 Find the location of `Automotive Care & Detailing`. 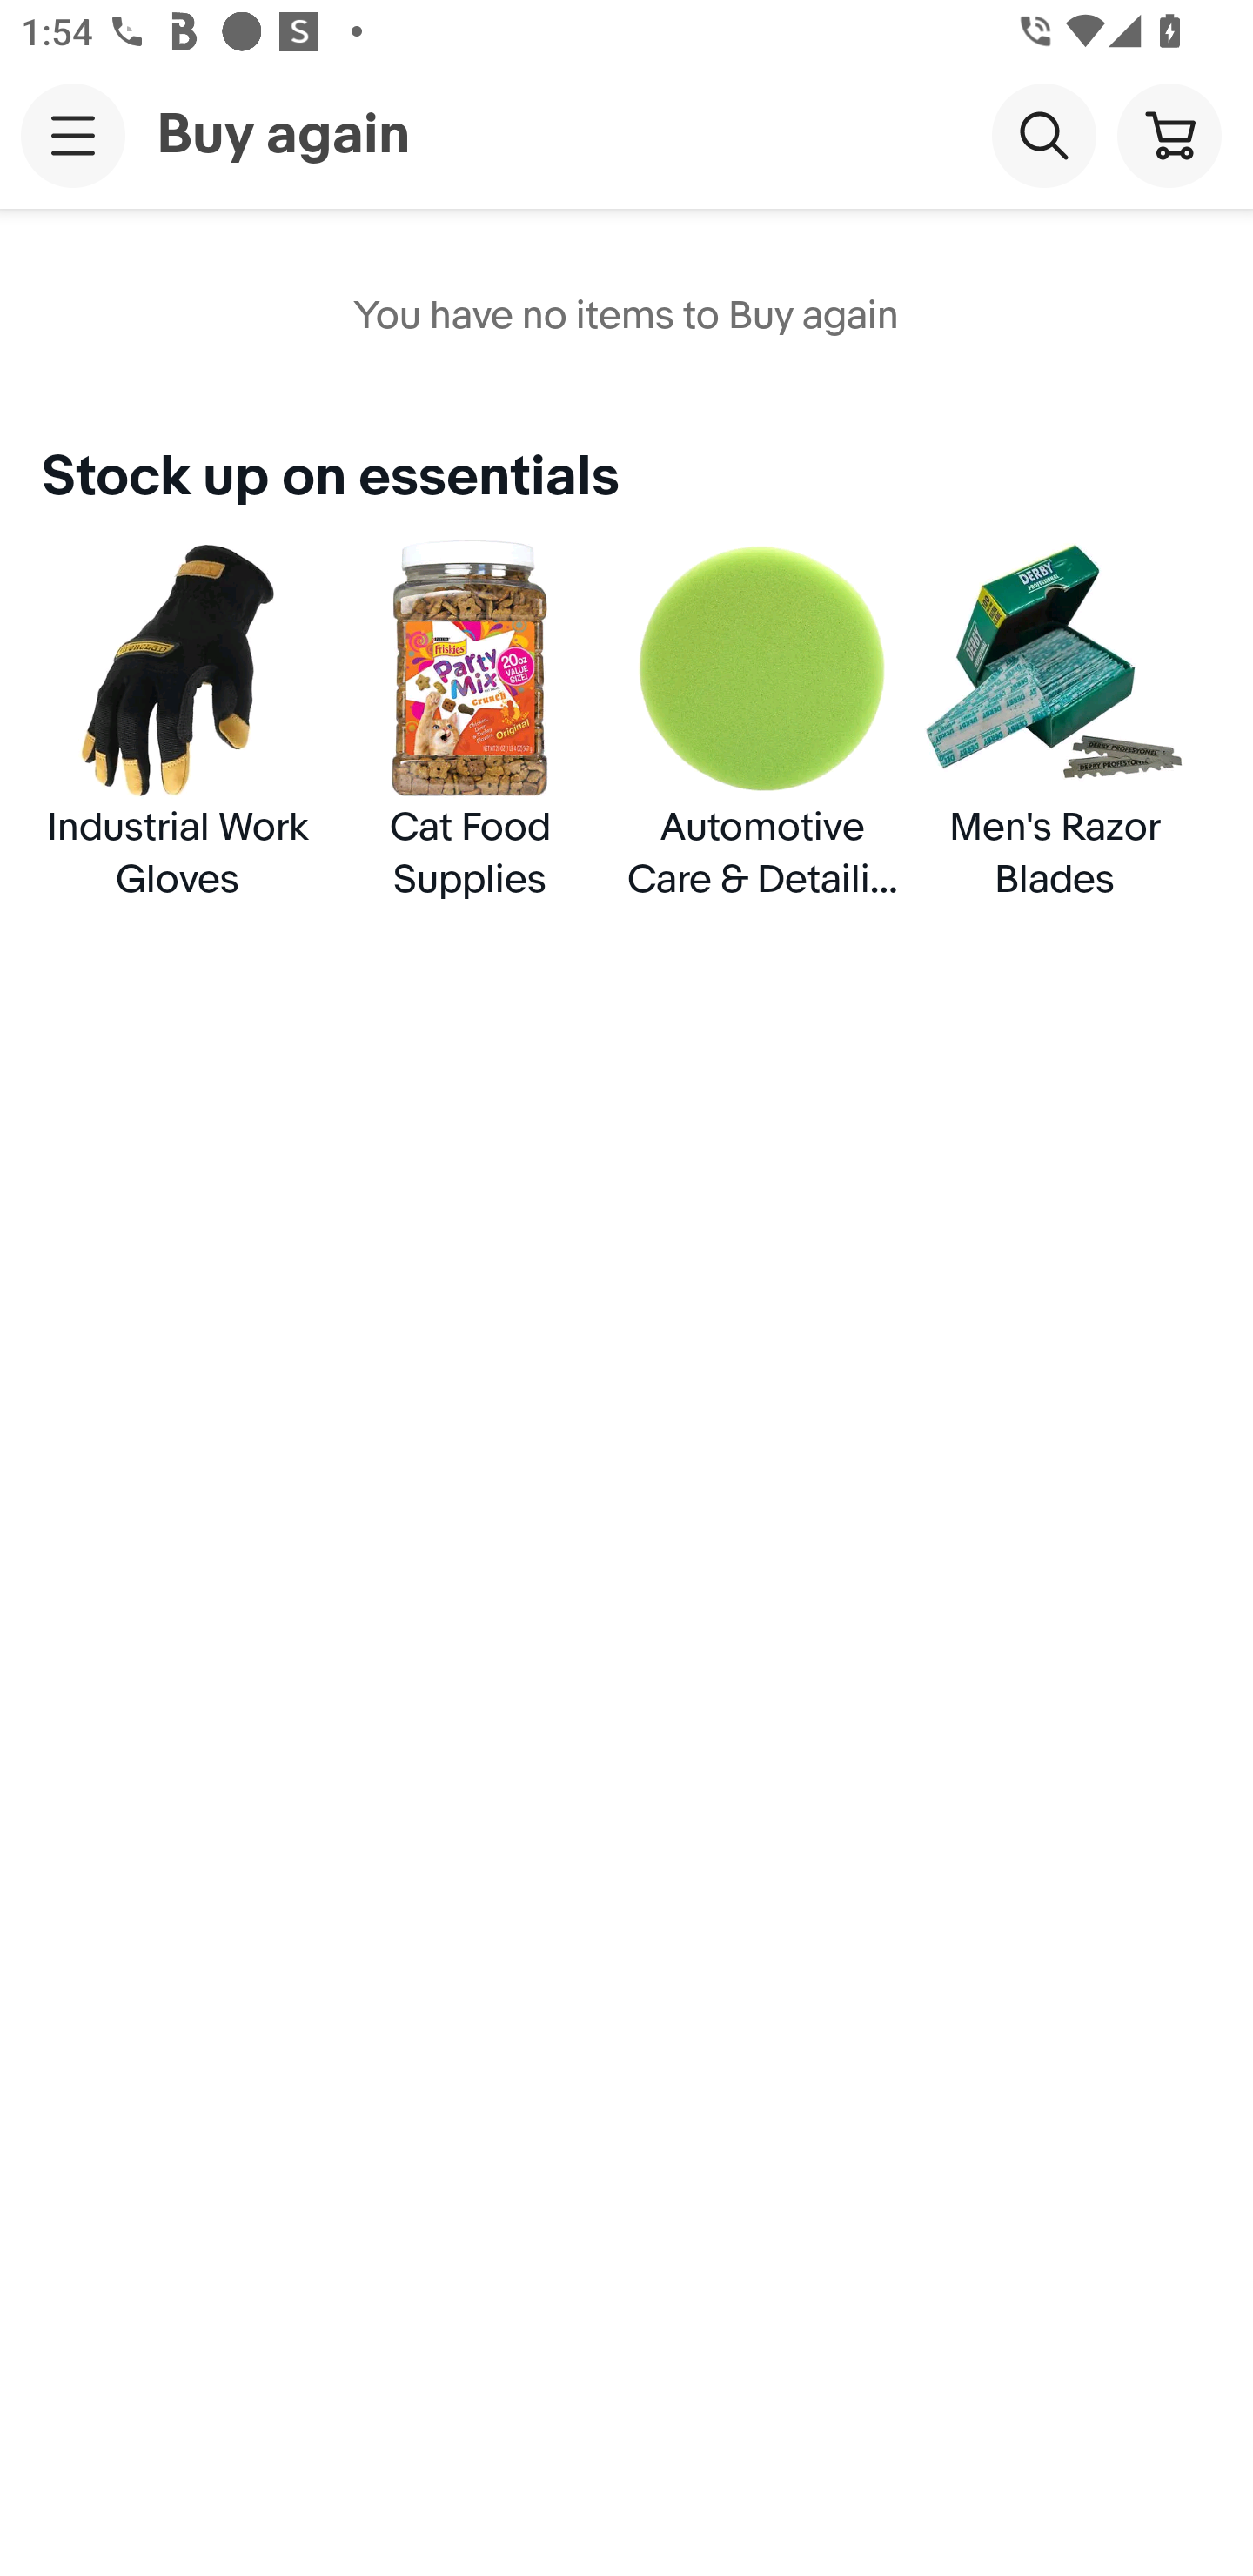

Automotive Care & Detailing is located at coordinates (762, 717).